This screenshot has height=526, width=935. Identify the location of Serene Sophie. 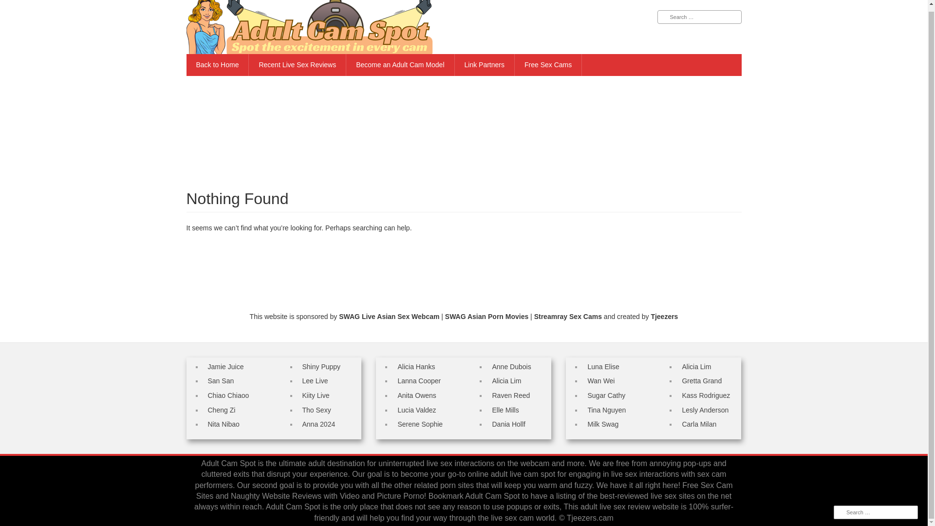
(420, 424).